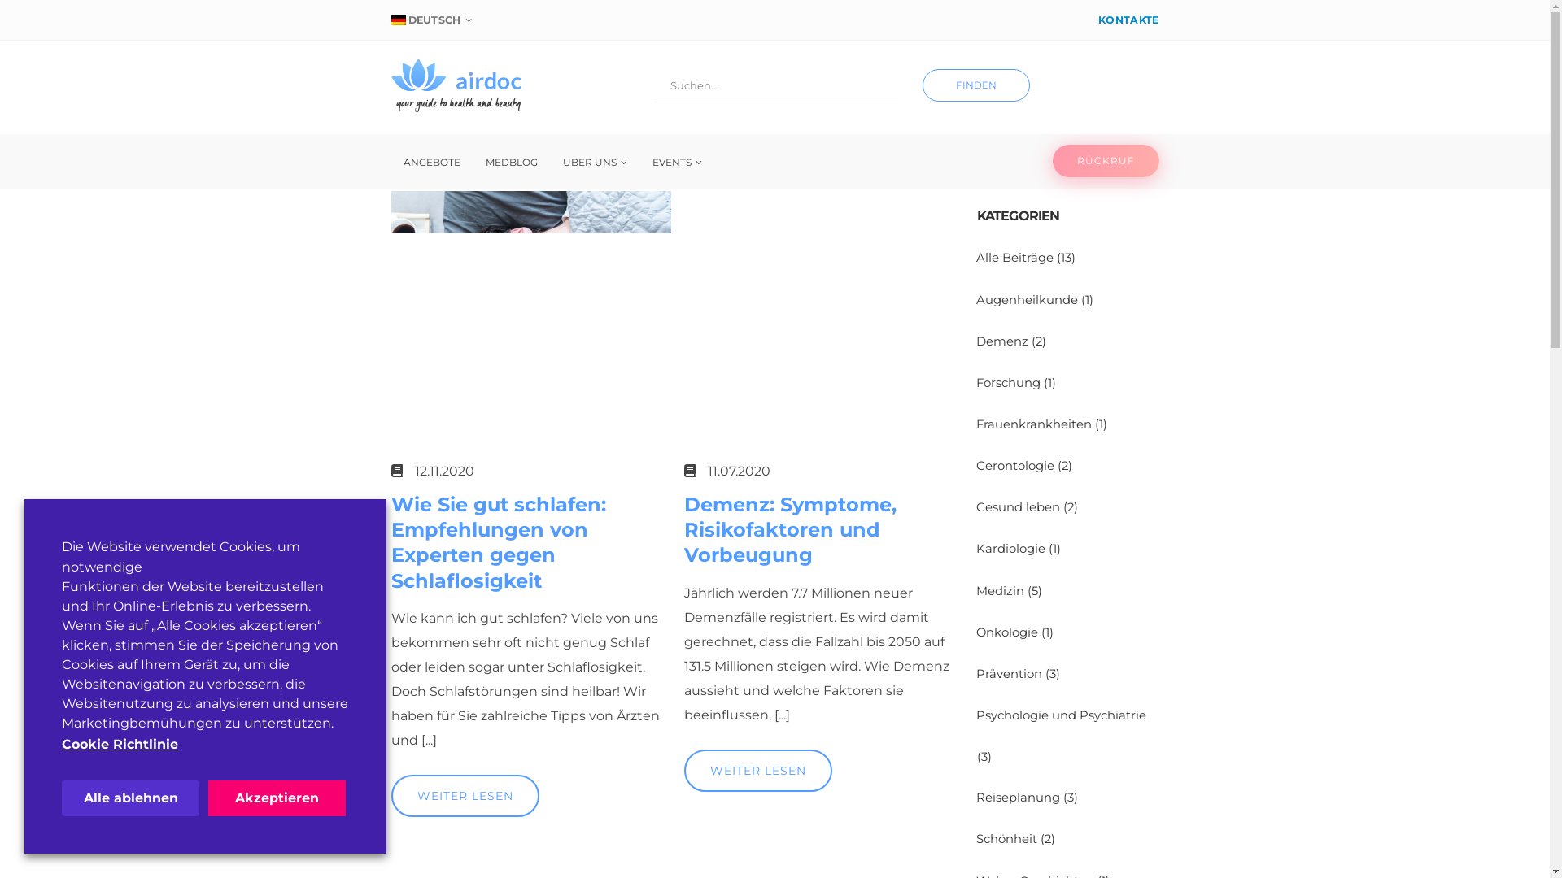 This screenshot has height=878, width=1562. I want to click on Onkologie, so click(1007, 632).